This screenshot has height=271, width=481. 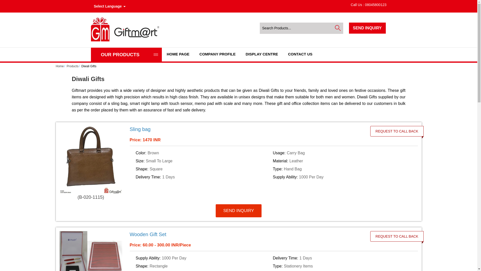 What do you see at coordinates (340, 153) in the screenshot?
I see `Usage: Carry Bag` at bounding box center [340, 153].